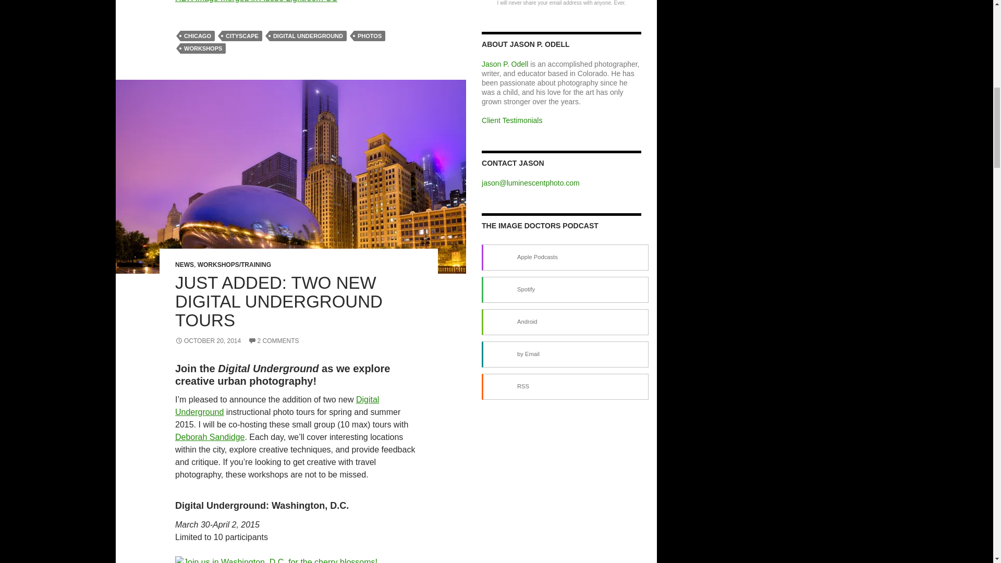 The width and height of the screenshot is (1001, 563). I want to click on Digital Underground instructional photo tours, so click(277, 406).